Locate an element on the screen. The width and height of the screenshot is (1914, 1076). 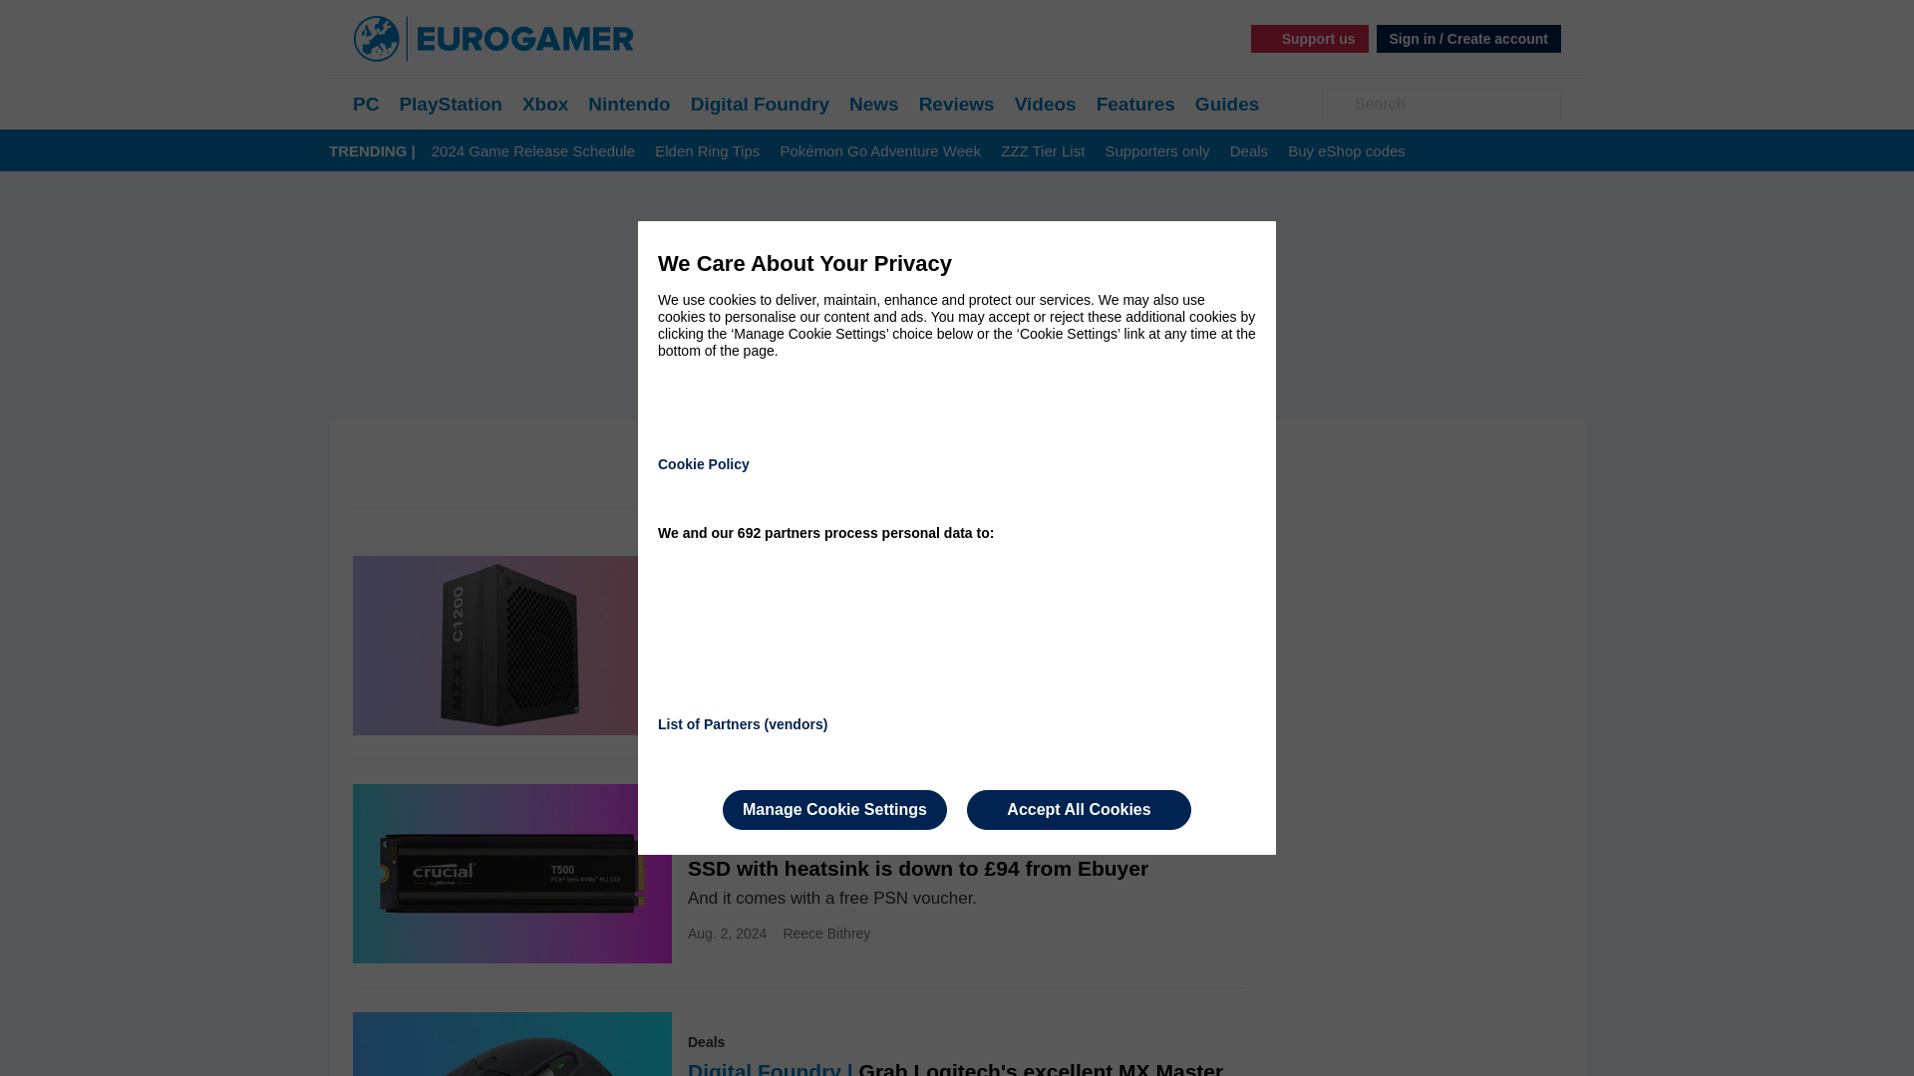
Digital Foundry is located at coordinates (760, 104).